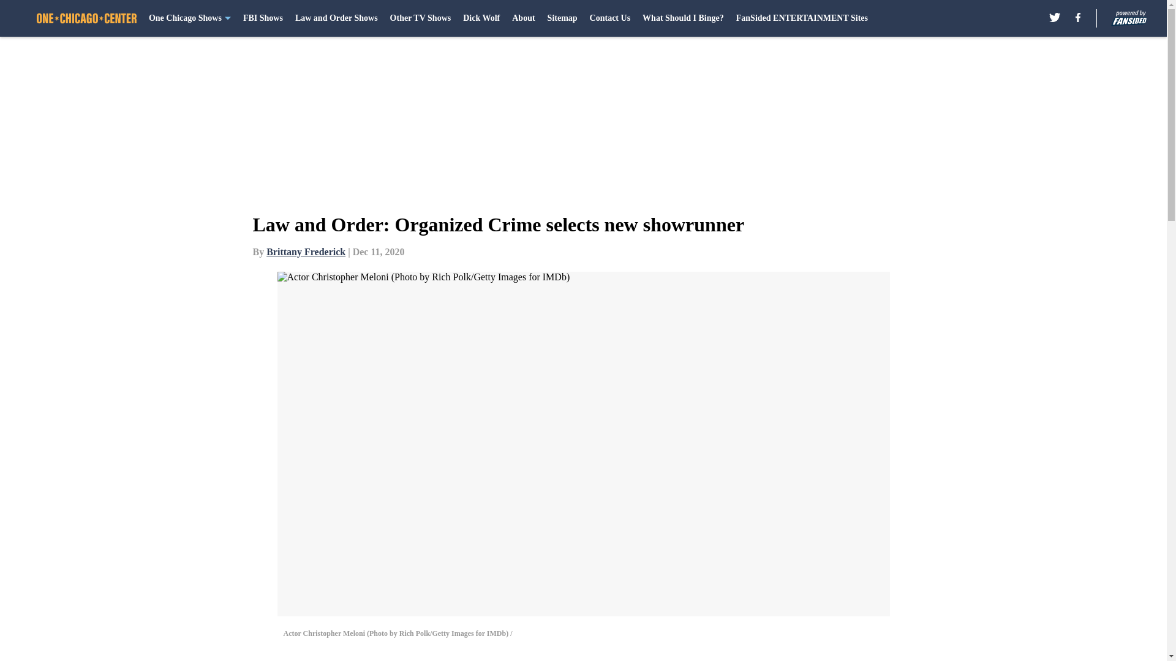 This screenshot has width=1176, height=661. What do you see at coordinates (801, 18) in the screenshot?
I see `FanSided ENTERTAINMENT Sites` at bounding box center [801, 18].